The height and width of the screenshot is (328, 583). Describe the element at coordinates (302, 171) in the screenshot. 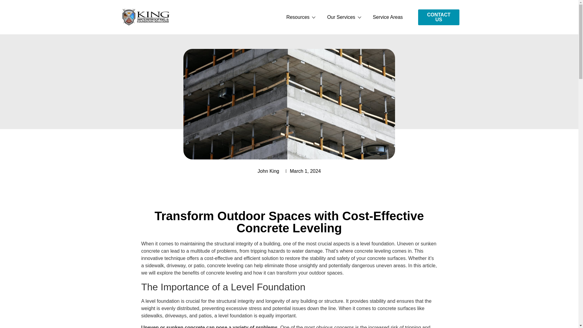

I see `March 1, 2024` at that location.